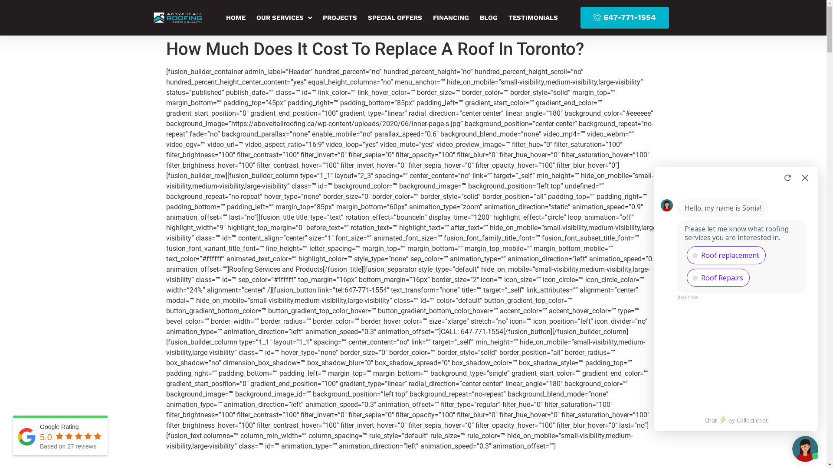 This screenshot has width=833, height=468. I want to click on Google Rating
5.0
Based on 27 reviews, so click(60, 437).